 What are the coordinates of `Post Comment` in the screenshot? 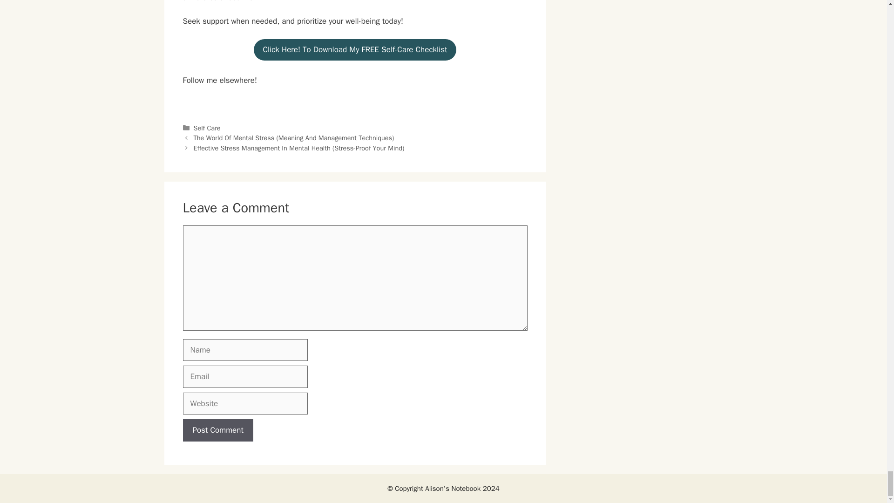 It's located at (217, 430).